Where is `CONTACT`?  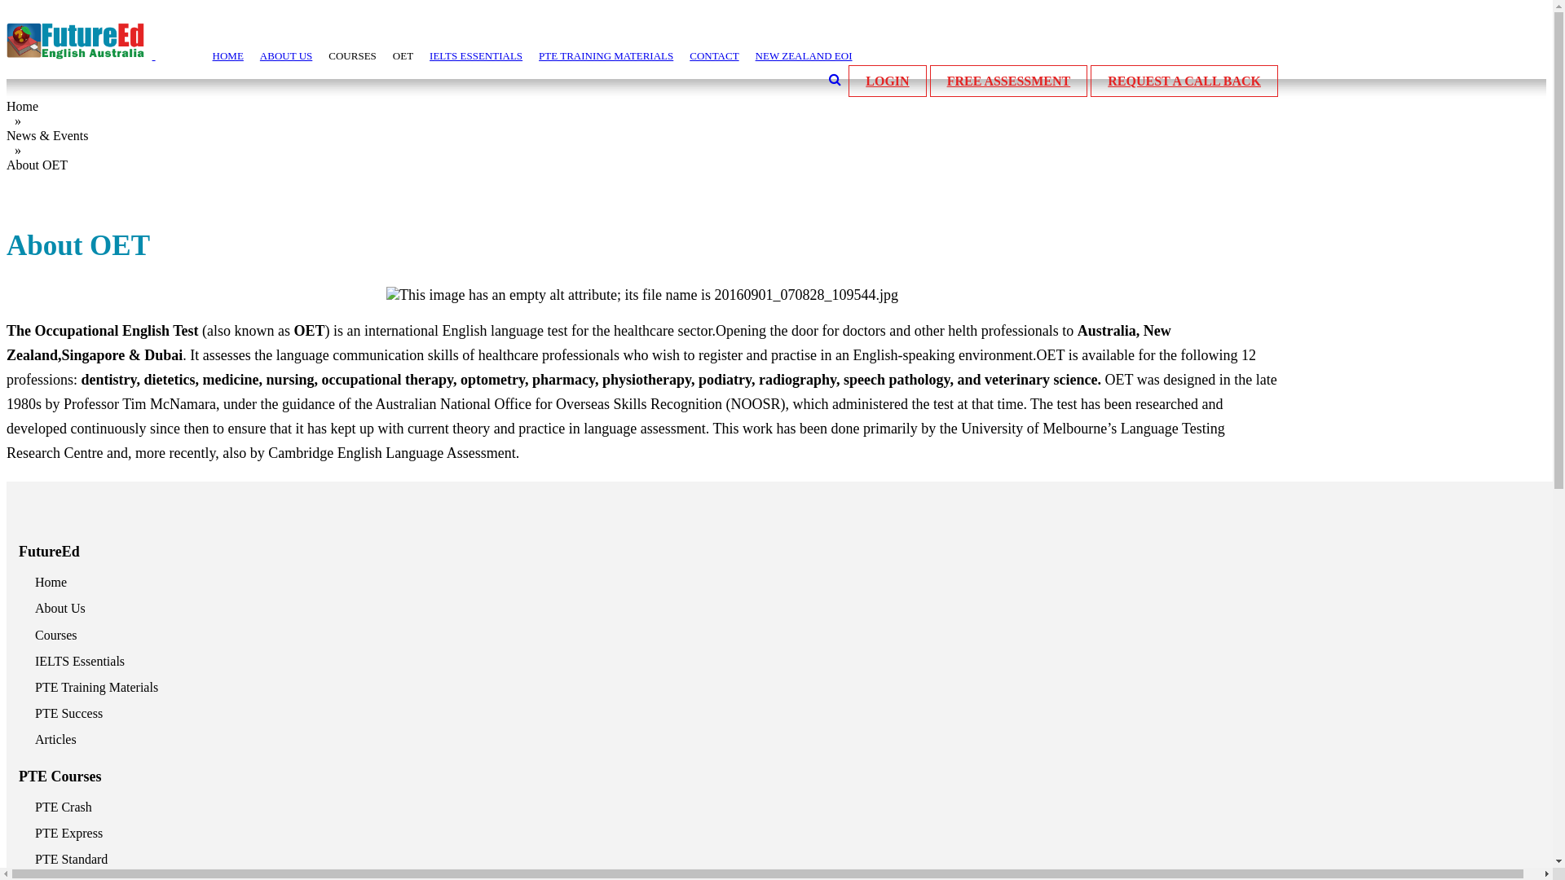
CONTACT is located at coordinates (714, 55).